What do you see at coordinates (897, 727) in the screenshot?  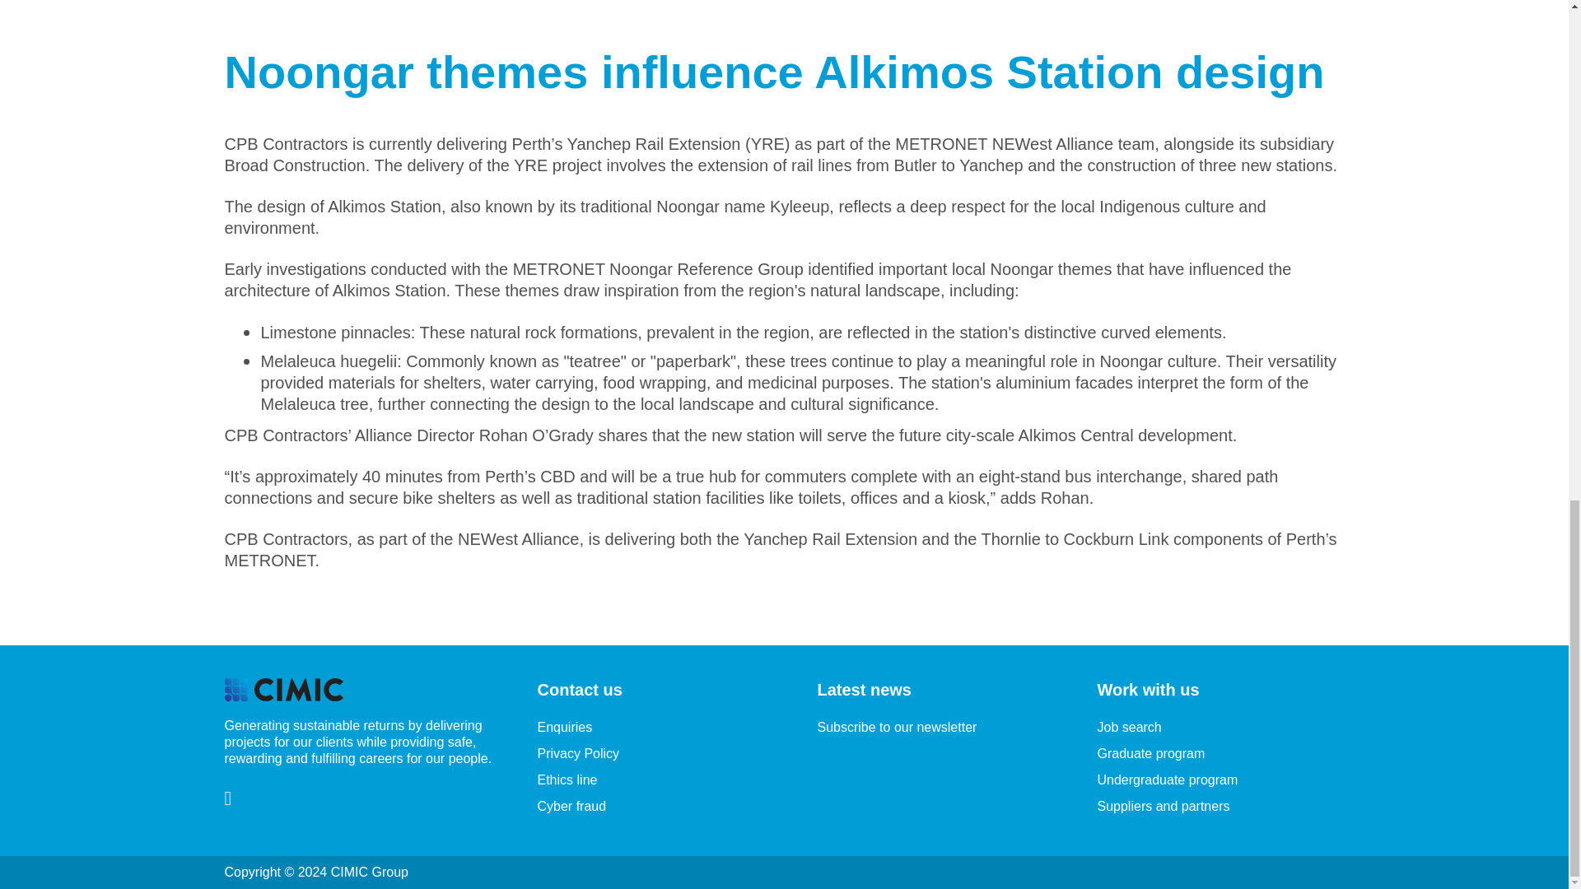 I see `Subscribe to our newsletter` at bounding box center [897, 727].